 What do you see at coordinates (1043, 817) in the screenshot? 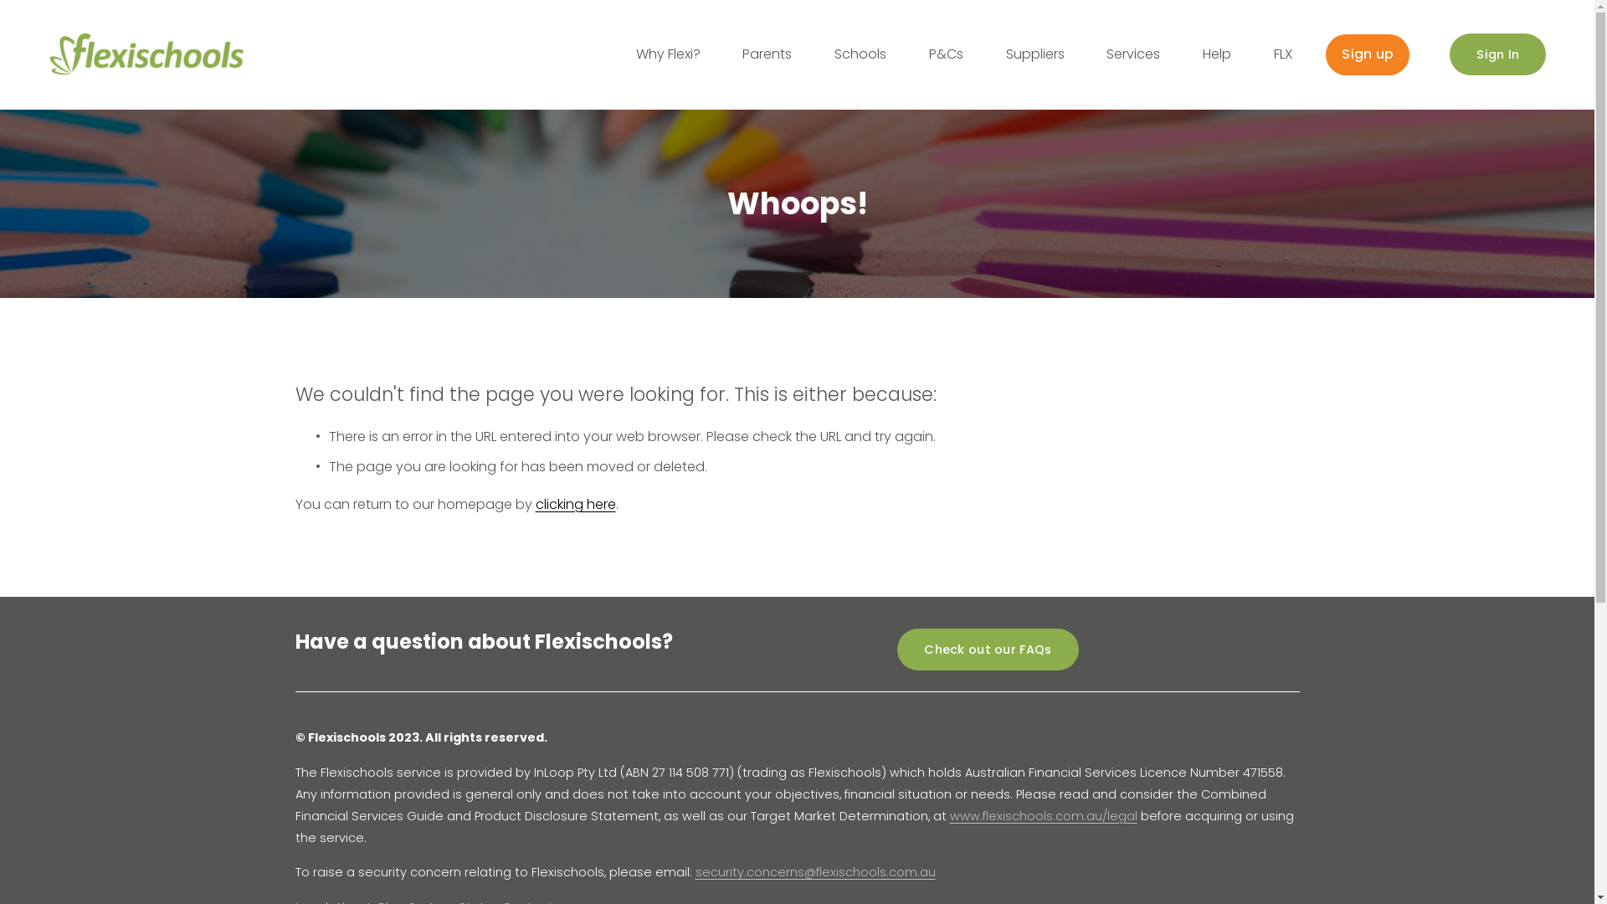
I see `www.flexischools.com.au/legal` at bounding box center [1043, 817].